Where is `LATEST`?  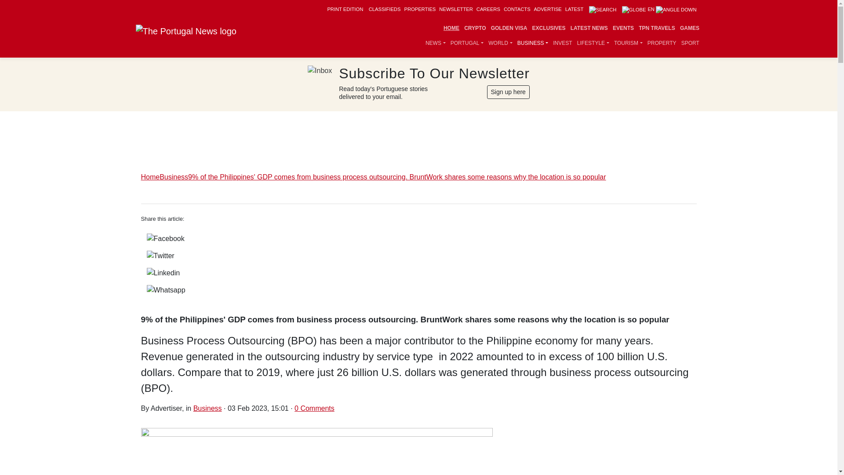 LATEST is located at coordinates (574, 9).